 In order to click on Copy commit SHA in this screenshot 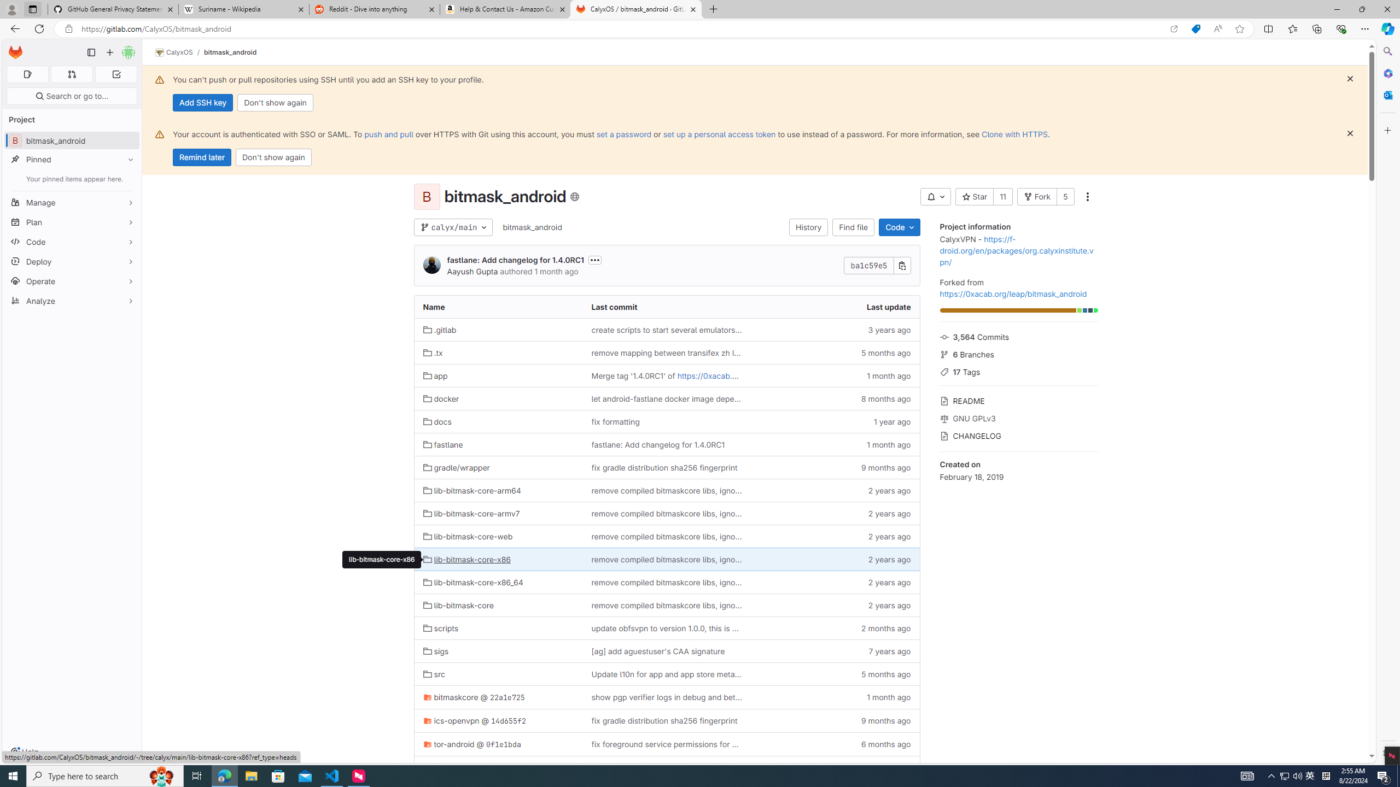, I will do `click(902, 266)`.